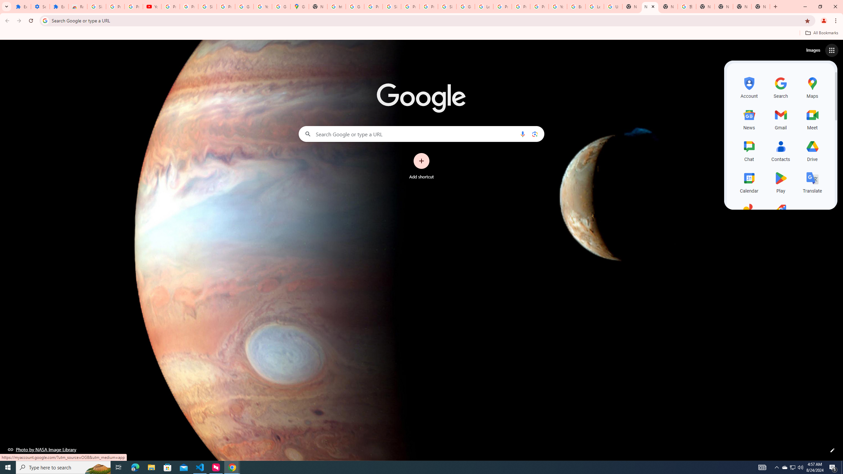 The height and width of the screenshot is (474, 843). What do you see at coordinates (557, 7) in the screenshot?
I see `YouTube` at bounding box center [557, 7].